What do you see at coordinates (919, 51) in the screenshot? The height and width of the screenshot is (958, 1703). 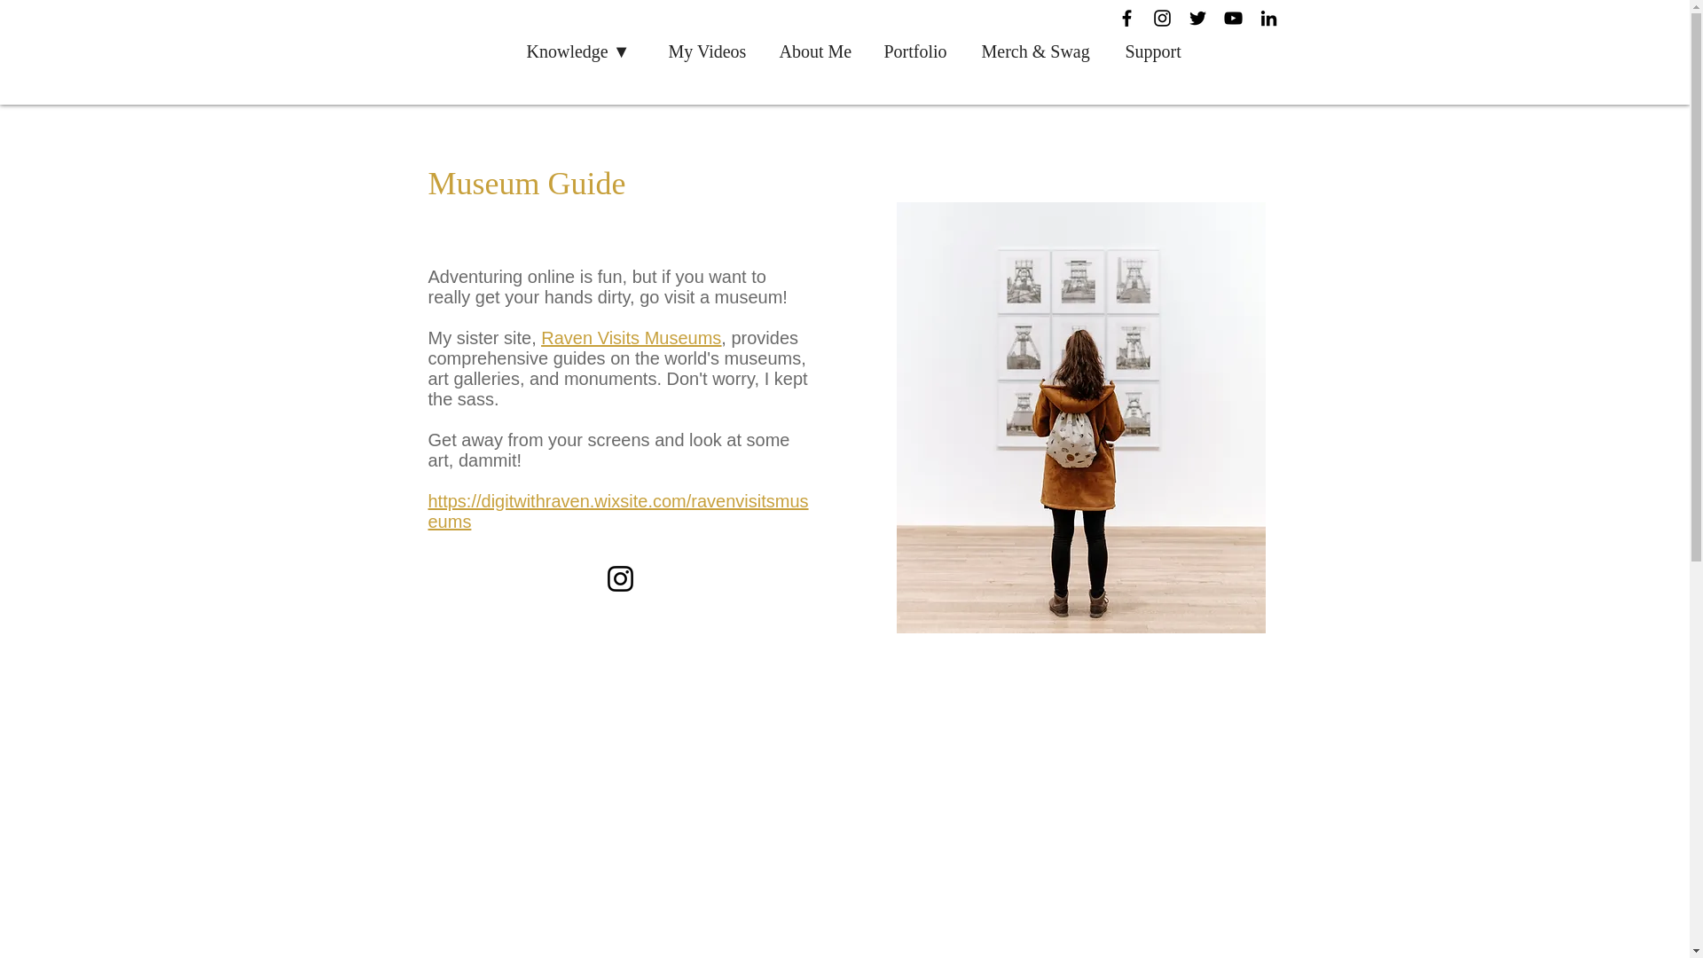 I see `Portfolio` at bounding box center [919, 51].